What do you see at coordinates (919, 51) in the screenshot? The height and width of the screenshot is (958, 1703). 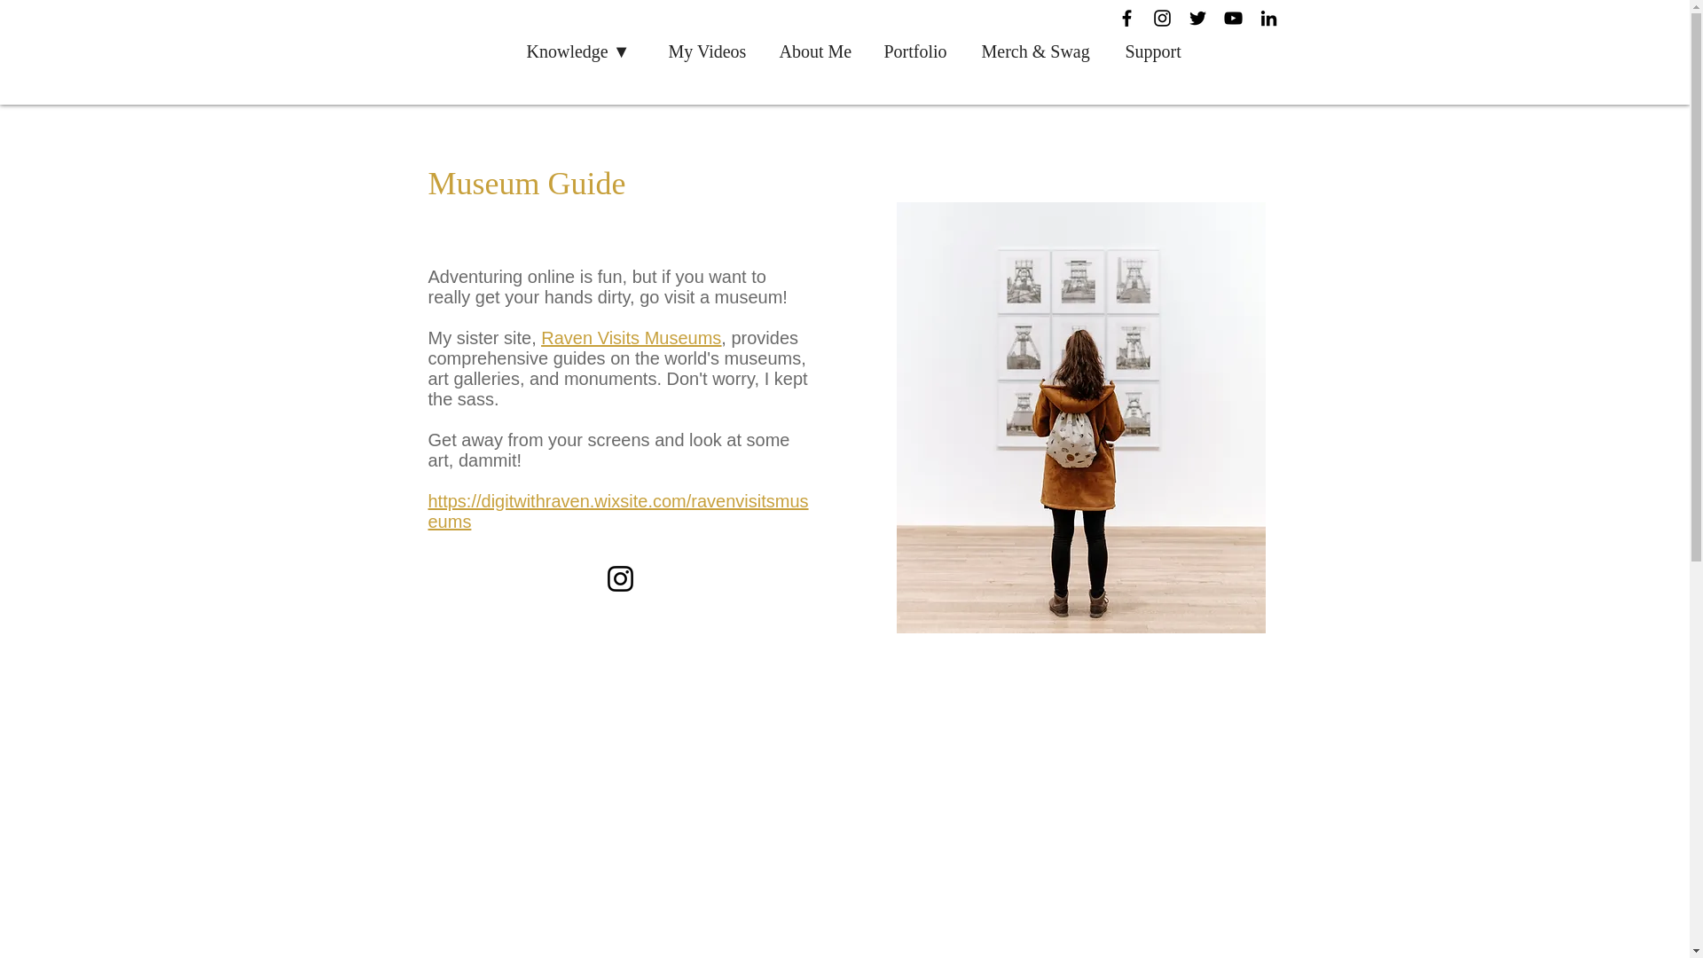 I see `Portfolio` at bounding box center [919, 51].